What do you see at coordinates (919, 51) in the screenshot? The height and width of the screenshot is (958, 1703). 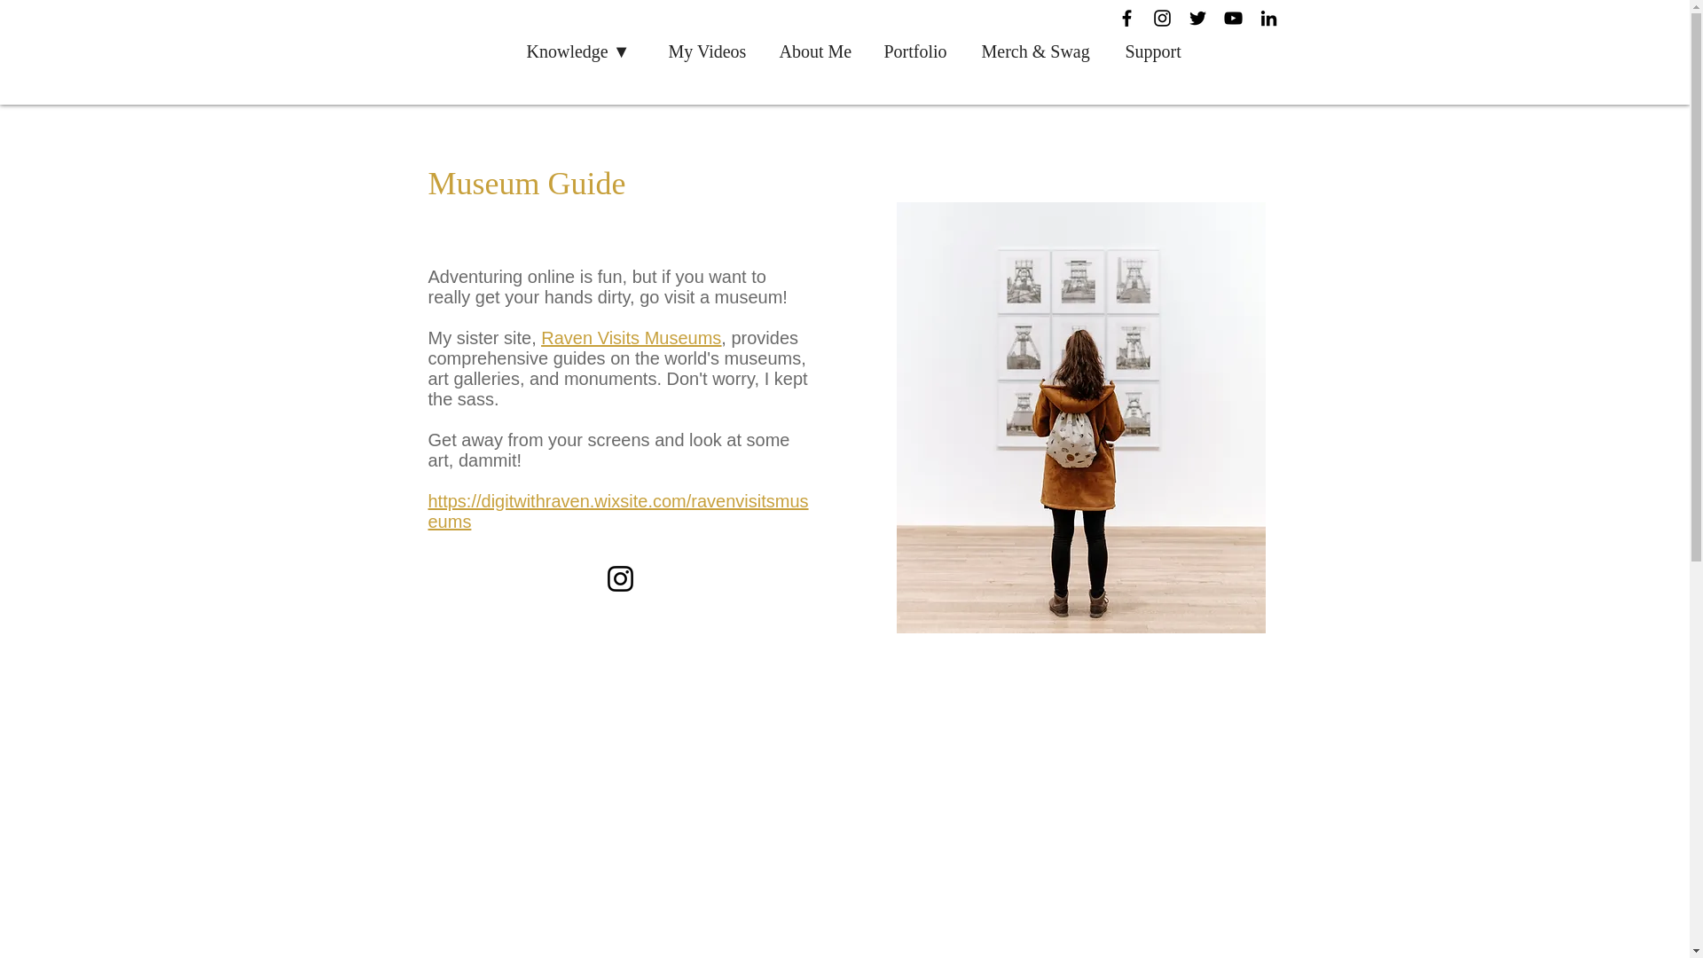 I see `Portfolio` at bounding box center [919, 51].